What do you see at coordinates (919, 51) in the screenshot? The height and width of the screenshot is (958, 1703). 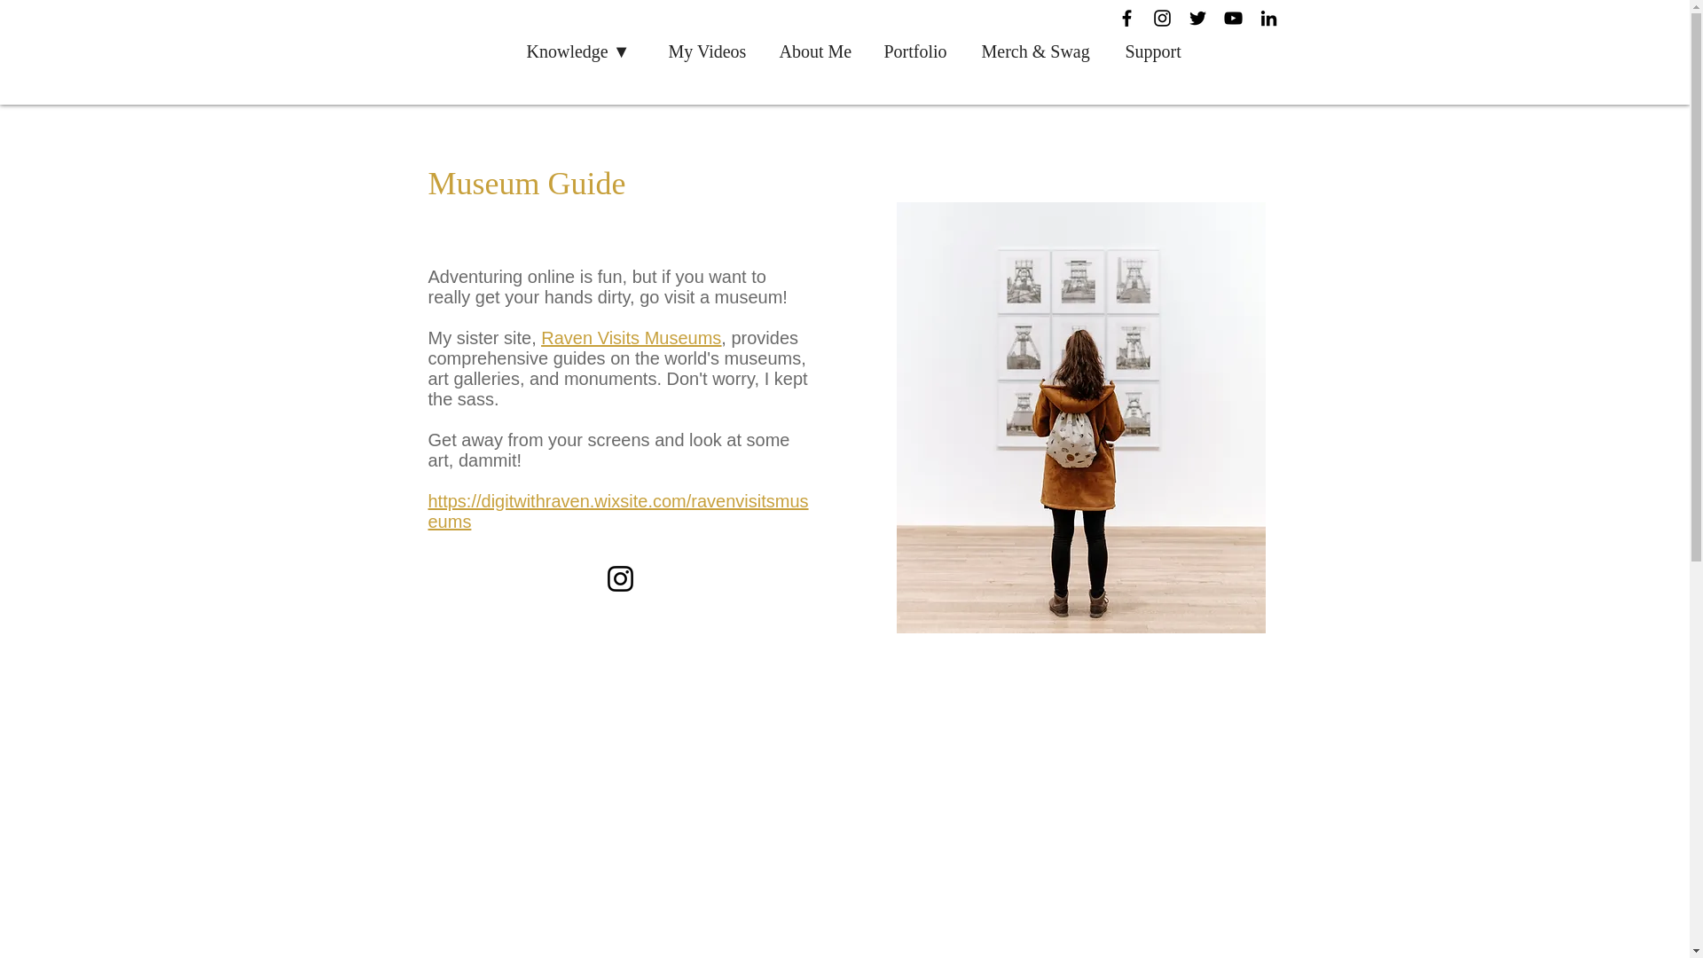 I see `Portfolio` at bounding box center [919, 51].